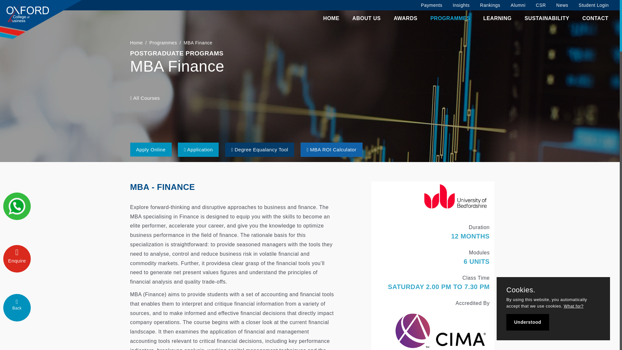 Image resolution: width=622 pixels, height=350 pixels. I want to click on Student Login, so click(593, 5).